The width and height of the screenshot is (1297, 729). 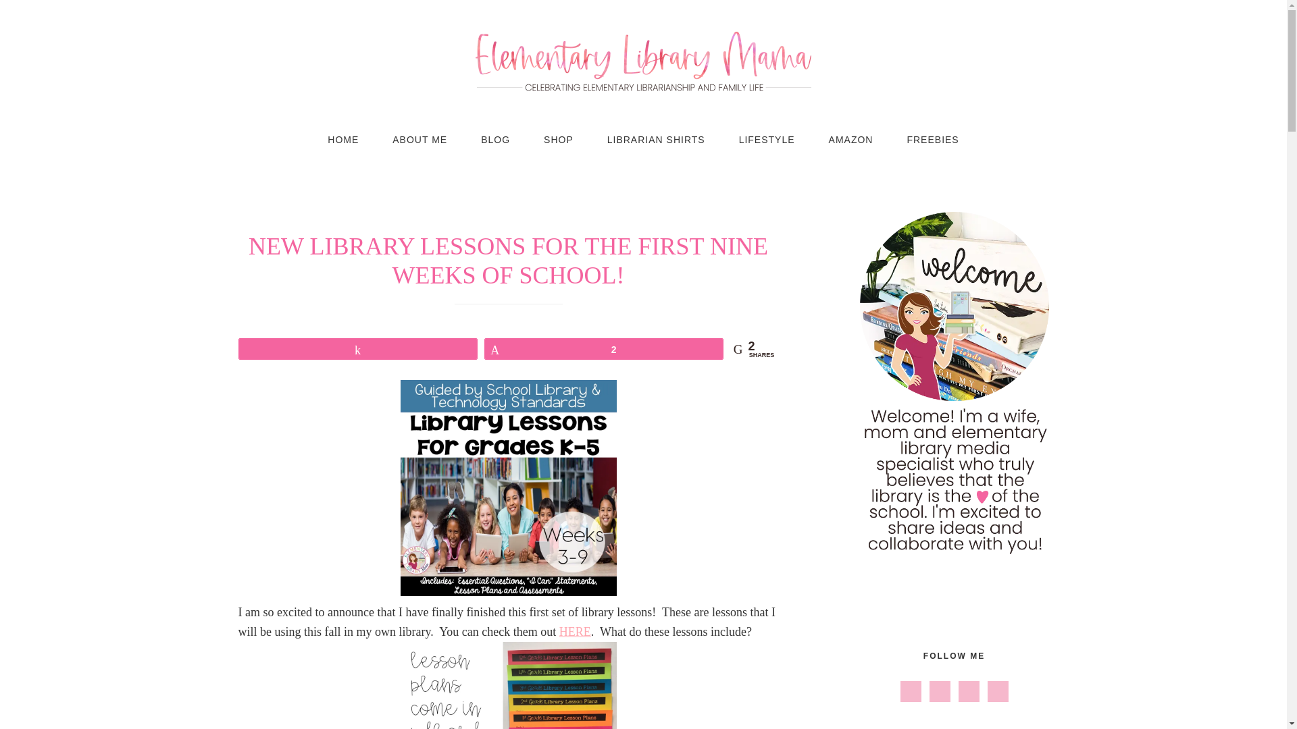 I want to click on SHOP, so click(x=558, y=140).